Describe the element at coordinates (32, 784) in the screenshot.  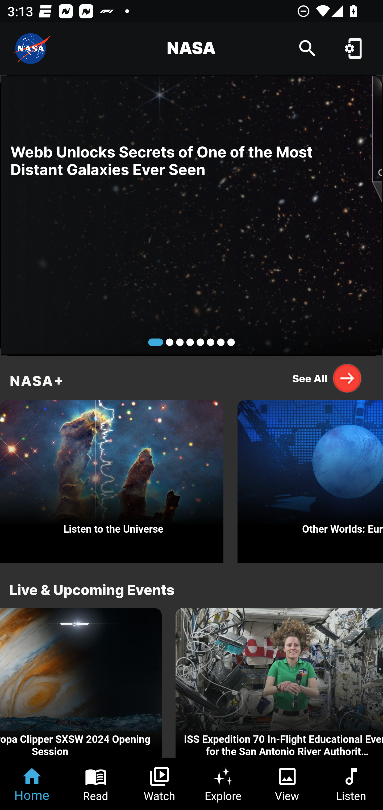
I see `Home
Tab 1 of 6` at that location.